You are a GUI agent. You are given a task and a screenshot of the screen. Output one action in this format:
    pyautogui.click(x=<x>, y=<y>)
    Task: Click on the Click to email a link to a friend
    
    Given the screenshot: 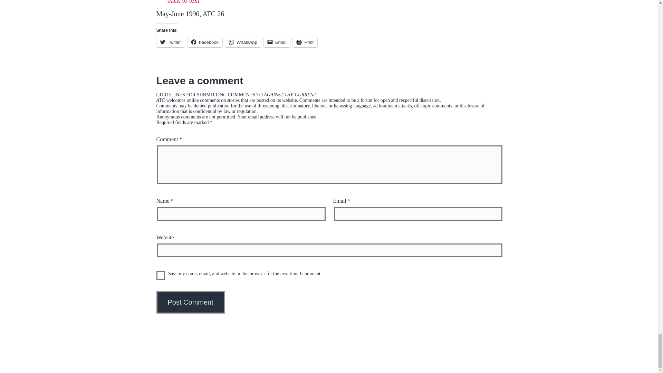 What is the action you would take?
    pyautogui.click(x=277, y=42)
    